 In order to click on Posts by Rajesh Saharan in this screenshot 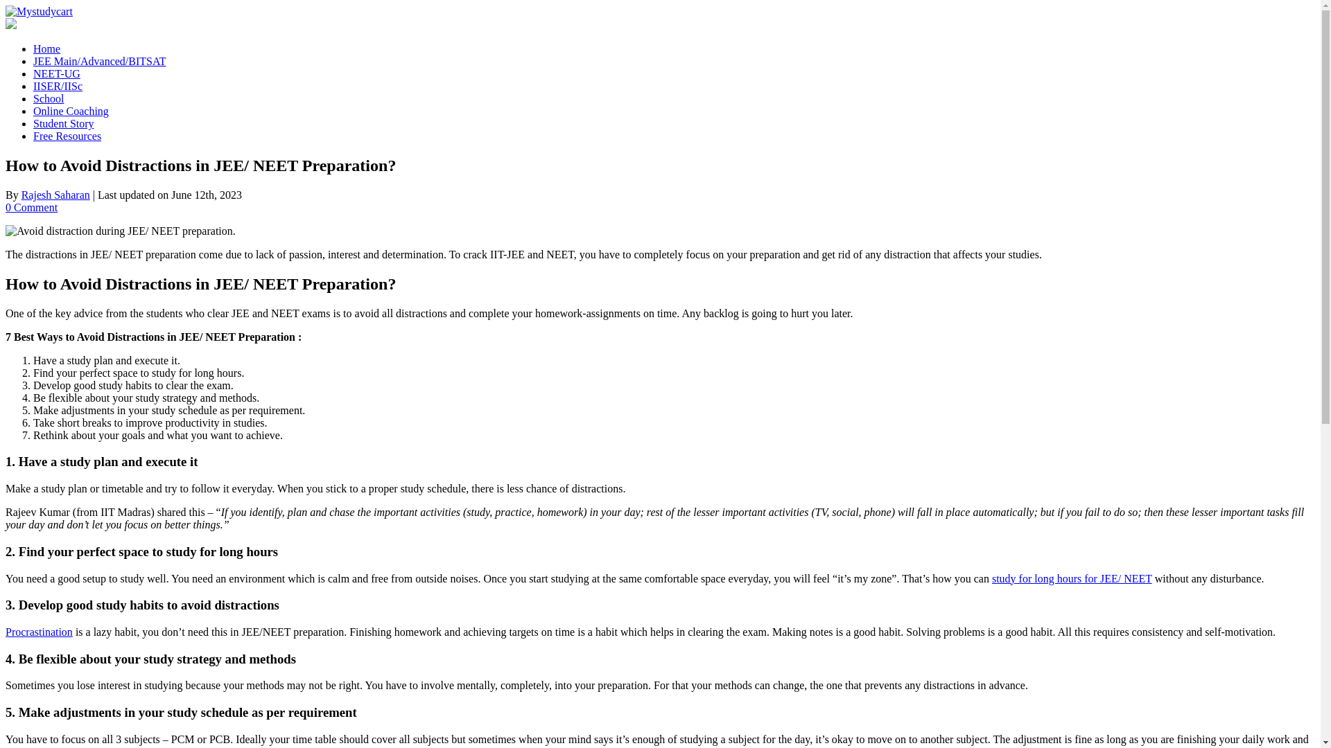, I will do `click(55, 195)`.